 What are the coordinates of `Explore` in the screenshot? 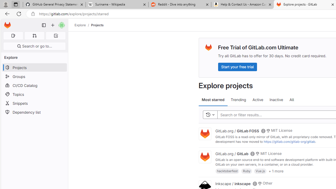 It's located at (80, 25).